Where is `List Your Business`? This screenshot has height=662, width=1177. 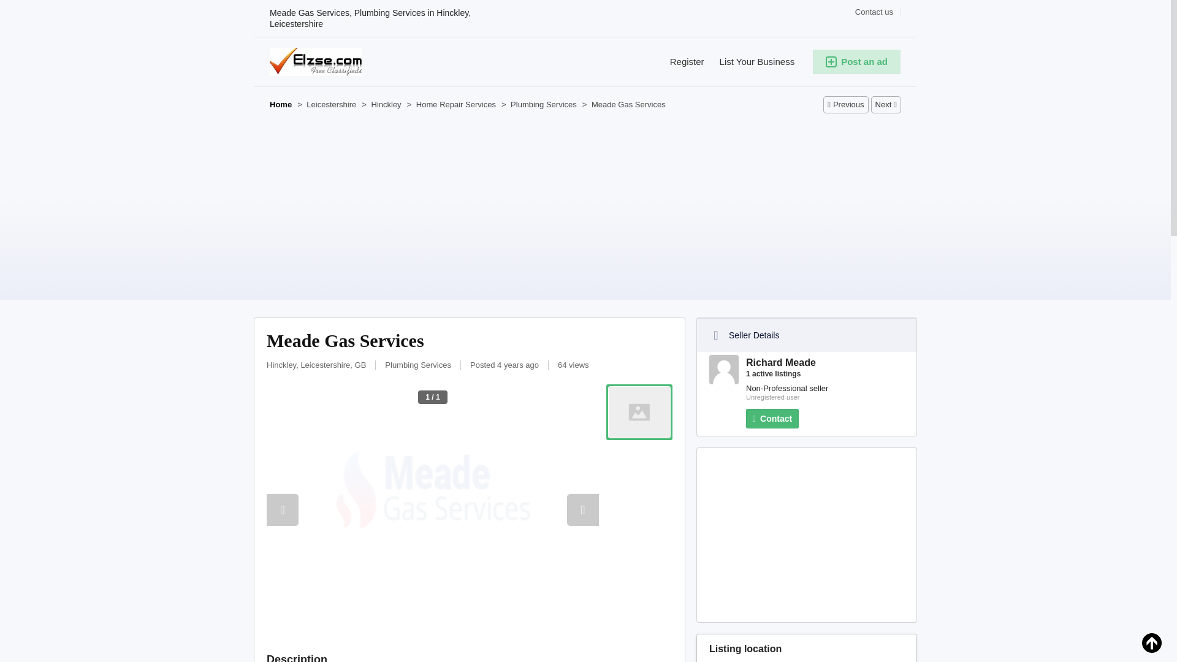 List Your Business is located at coordinates (749, 61).